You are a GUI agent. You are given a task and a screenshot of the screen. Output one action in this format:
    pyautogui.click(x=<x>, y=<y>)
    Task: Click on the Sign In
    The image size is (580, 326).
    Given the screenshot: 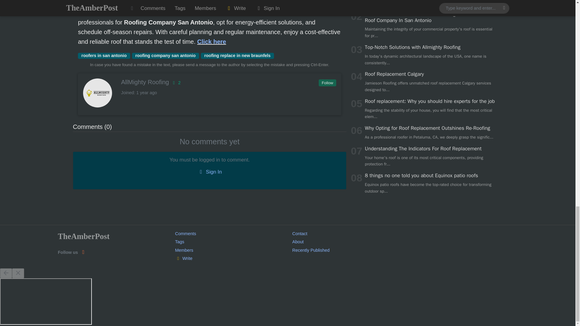 What is the action you would take?
    pyautogui.click(x=209, y=172)
    